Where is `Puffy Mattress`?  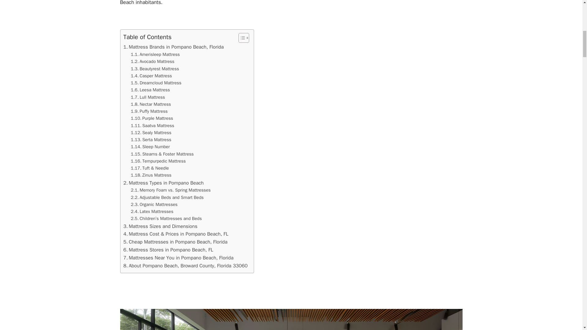
Puffy Mattress is located at coordinates (149, 111).